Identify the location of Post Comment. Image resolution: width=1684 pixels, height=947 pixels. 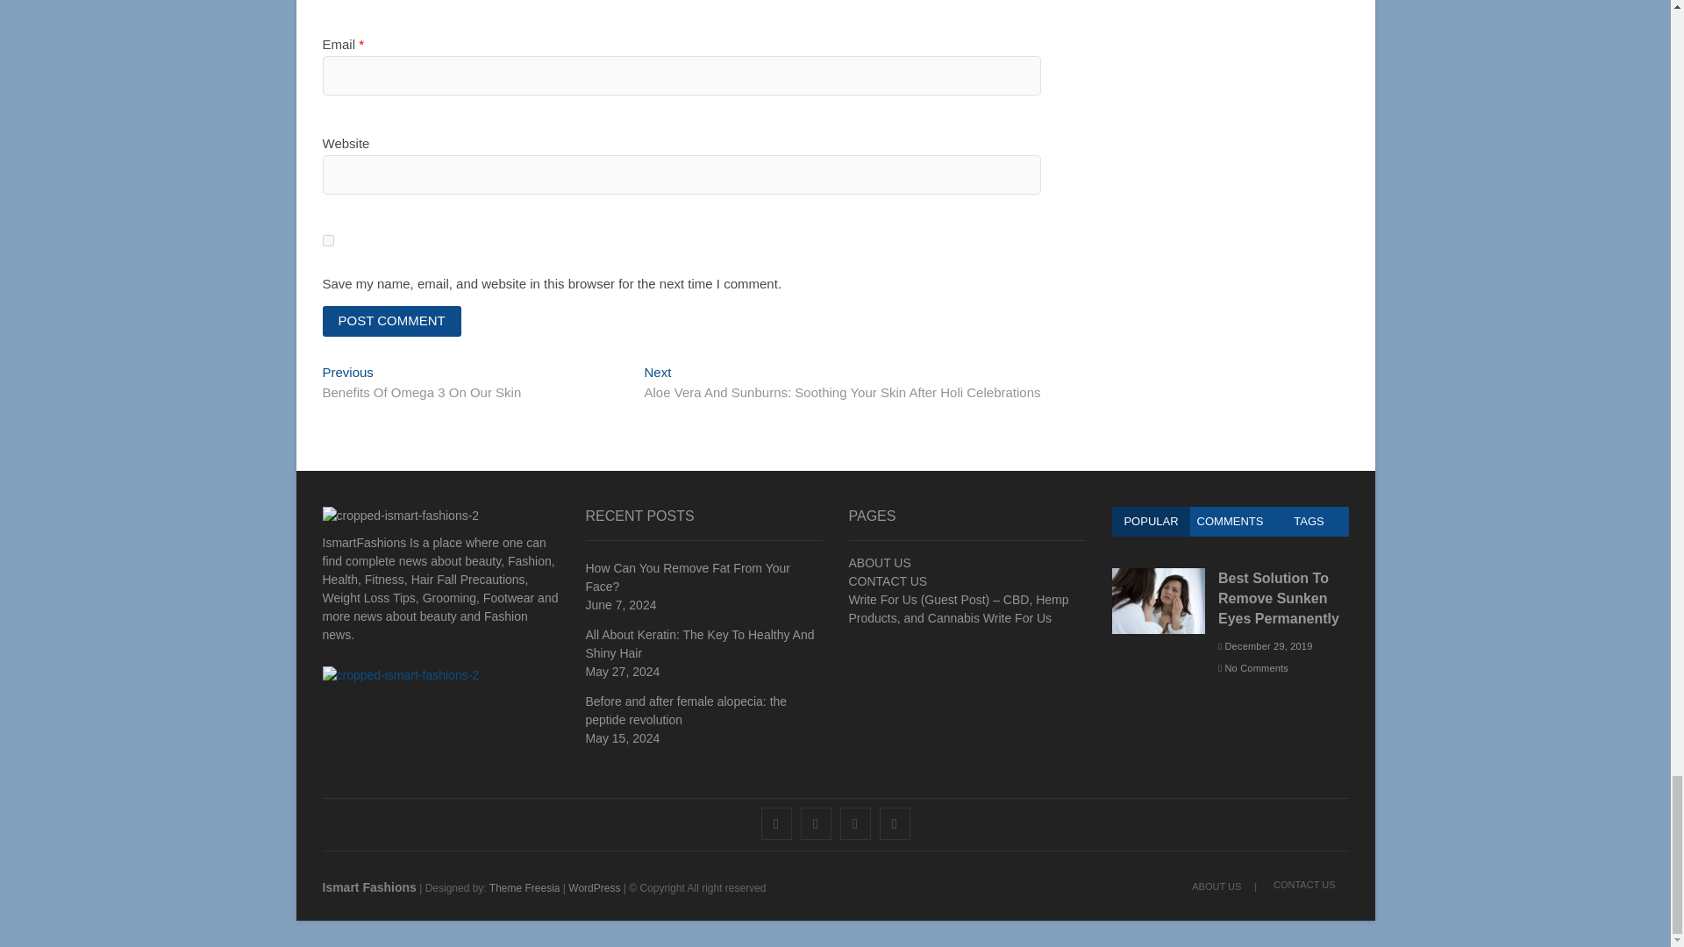
(392, 321).